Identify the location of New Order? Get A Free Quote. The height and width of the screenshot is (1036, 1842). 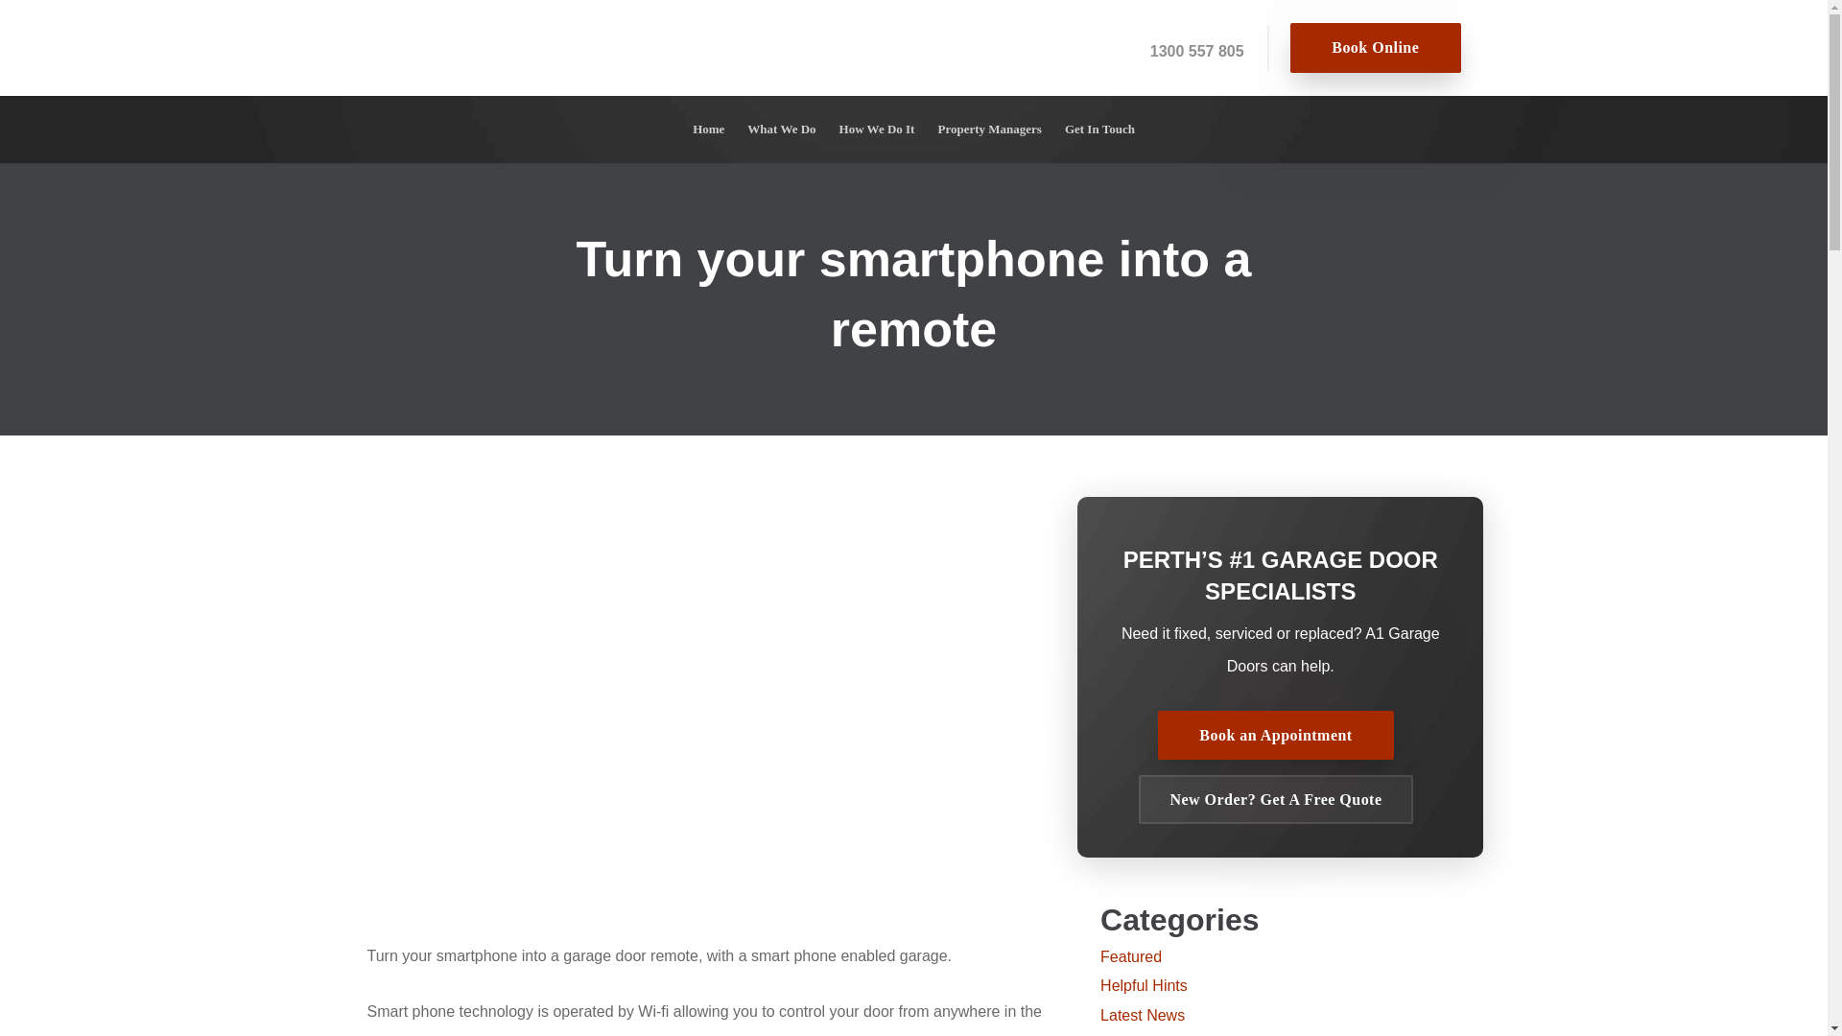
(1275, 798).